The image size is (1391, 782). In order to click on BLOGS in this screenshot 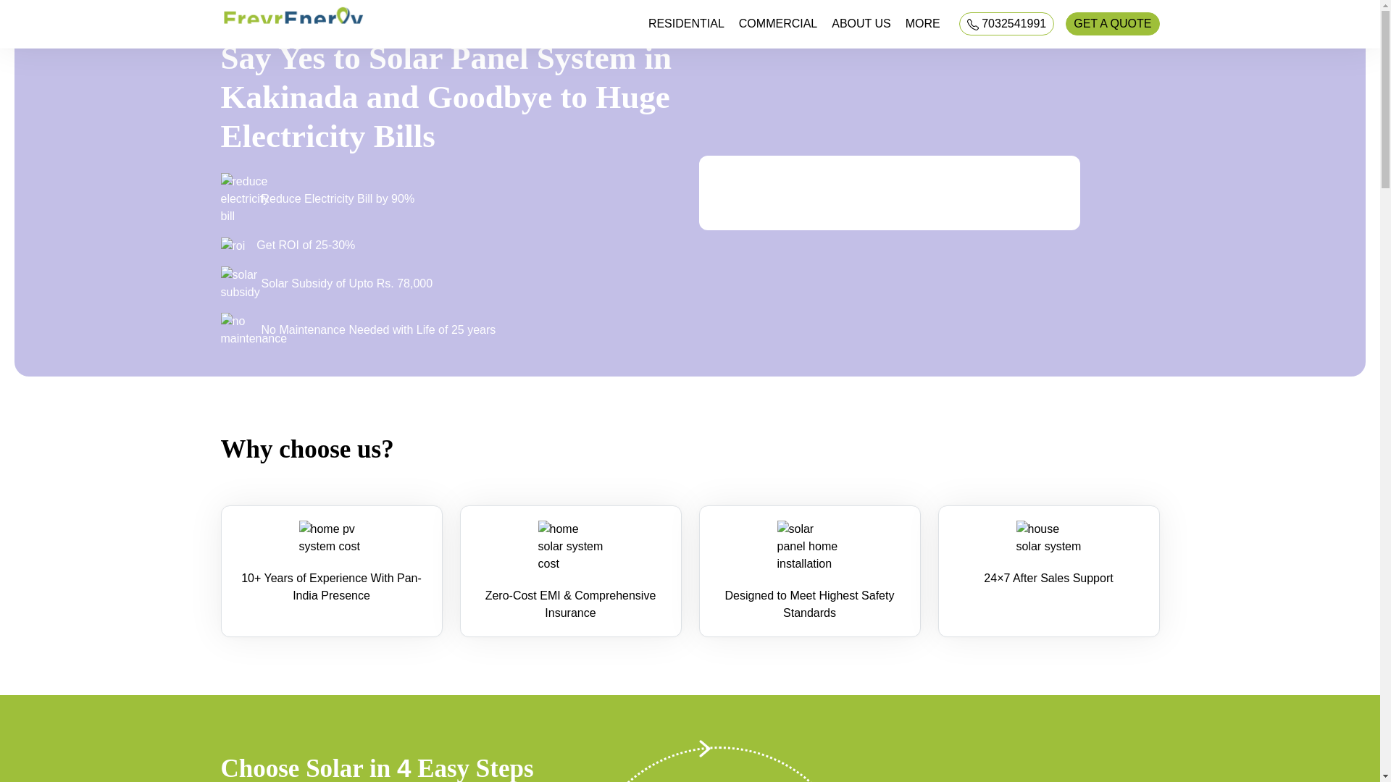, I will do `click(937, 43)`.